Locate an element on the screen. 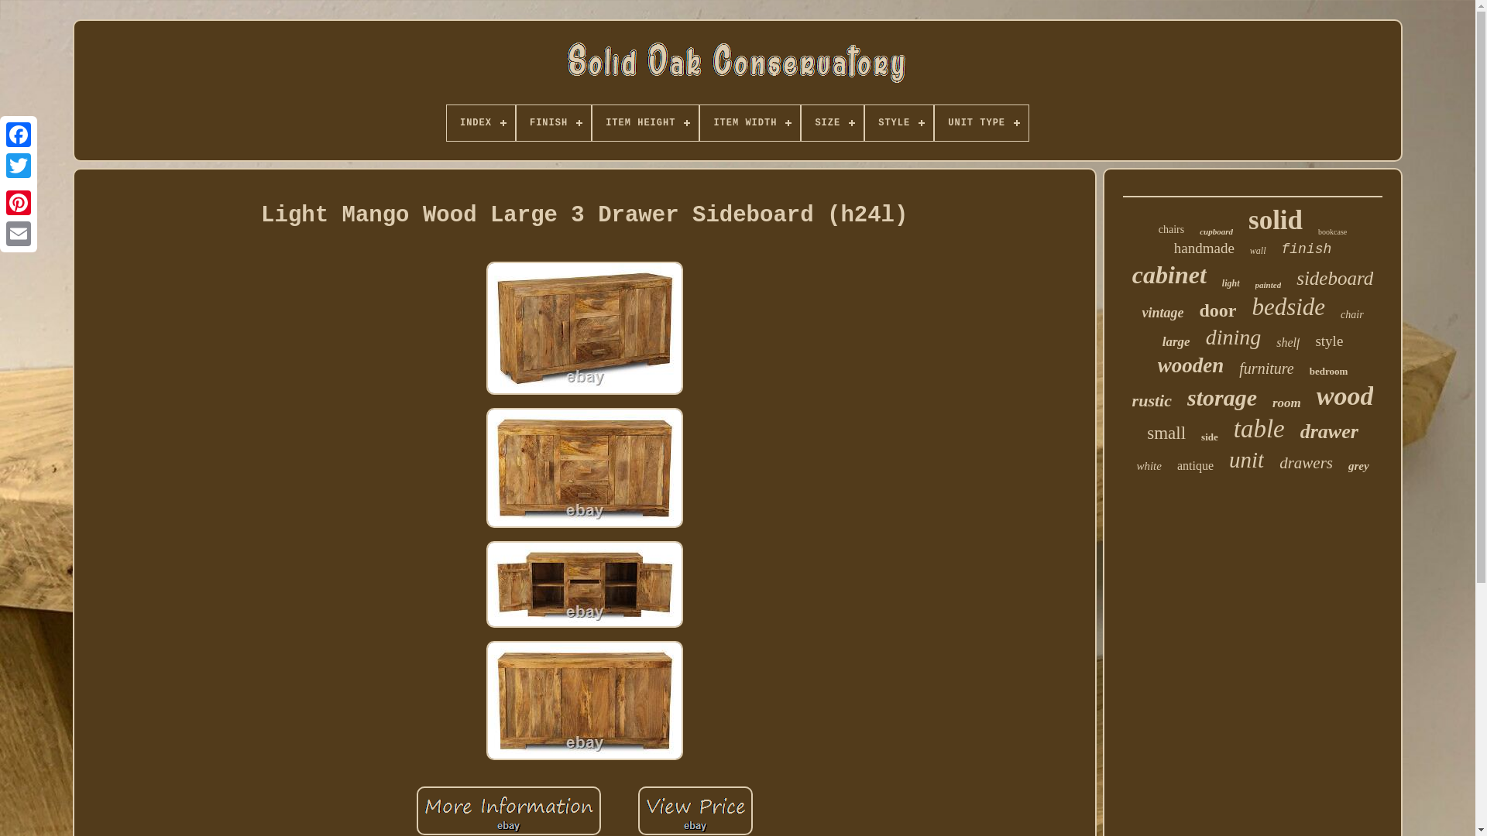 Image resolution: width=1487 pixels, height=836 pixels. FINISH is located at coordinates (553, 123).